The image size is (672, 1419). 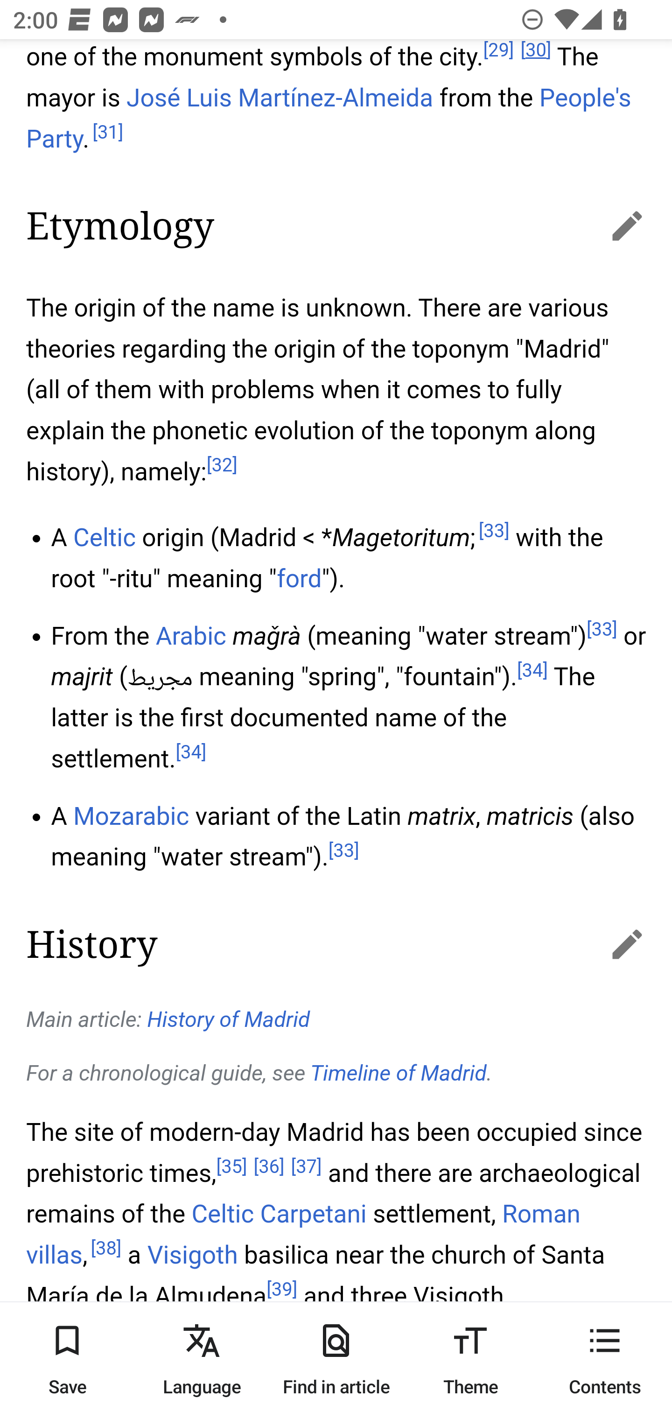 What do you see at coordinates (532, 670) in the screenshot?
I see `[] [ 34 ]` at bounding box center [532, 670].